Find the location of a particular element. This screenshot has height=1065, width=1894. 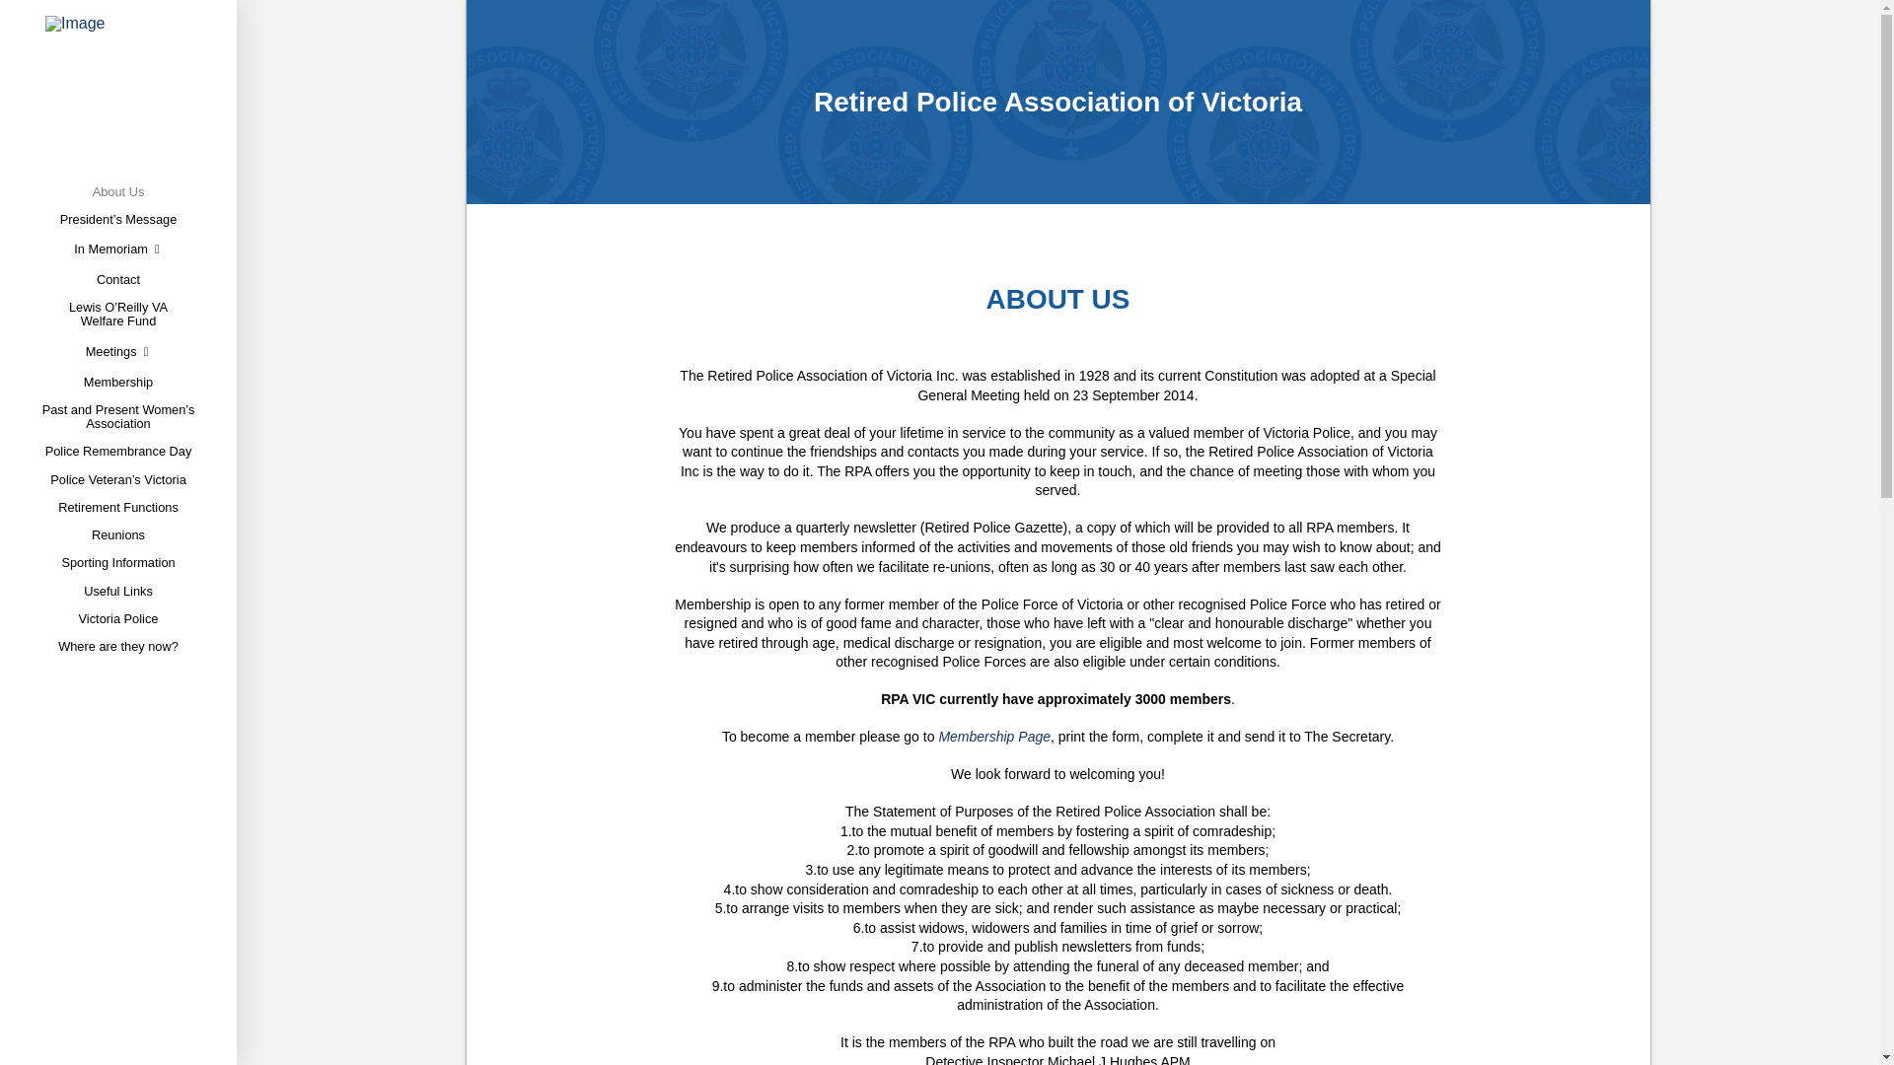

Sporting Information is located at coordinates (118, 560).